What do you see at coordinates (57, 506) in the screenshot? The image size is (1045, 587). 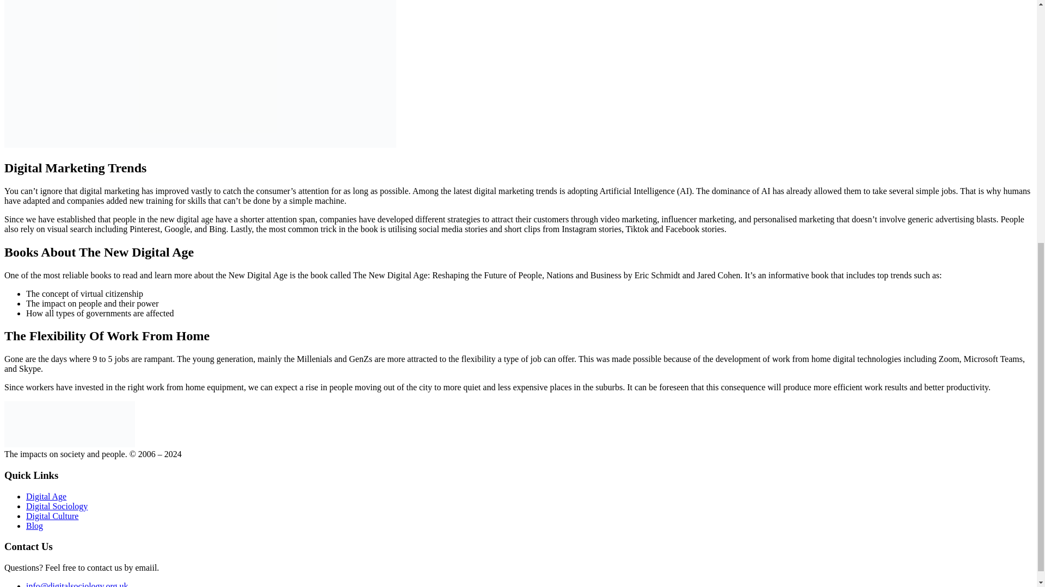 I see `Digital Sociology` at bounding box center [57, 506].